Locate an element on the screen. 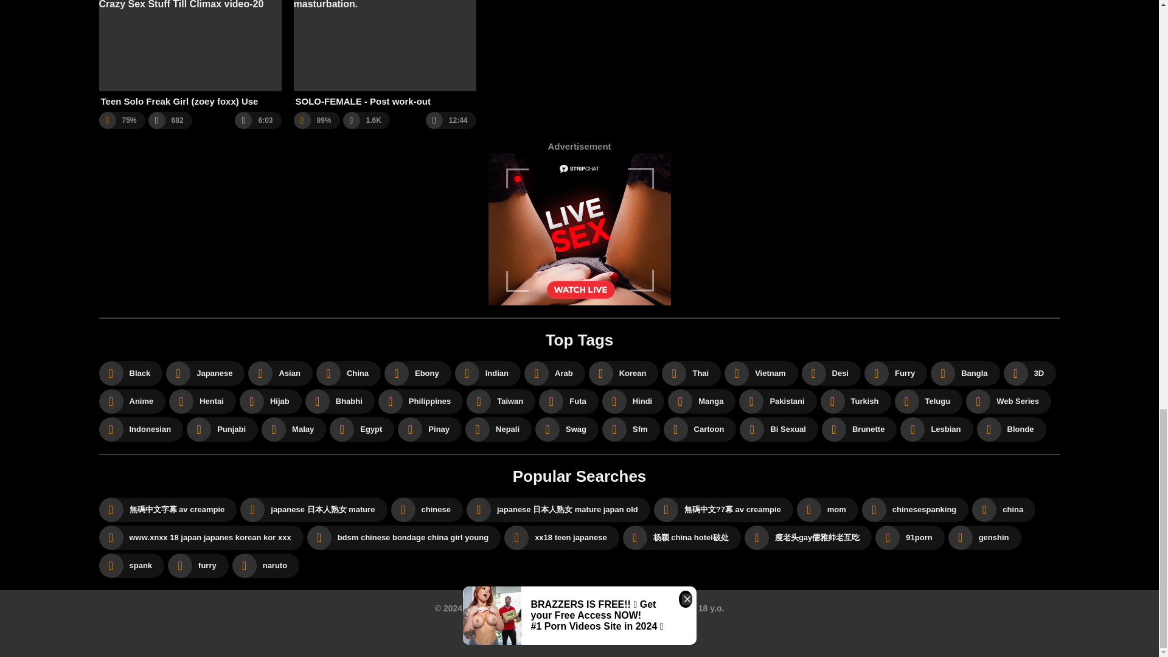 The image size is (1168, 657). China is located at coordinates (348, 374).